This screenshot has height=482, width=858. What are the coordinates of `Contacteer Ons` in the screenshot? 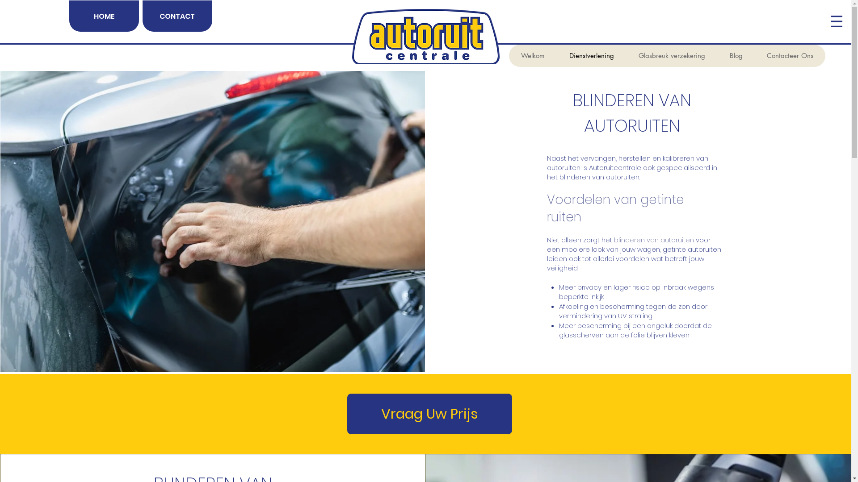 It's located at (790, 56).